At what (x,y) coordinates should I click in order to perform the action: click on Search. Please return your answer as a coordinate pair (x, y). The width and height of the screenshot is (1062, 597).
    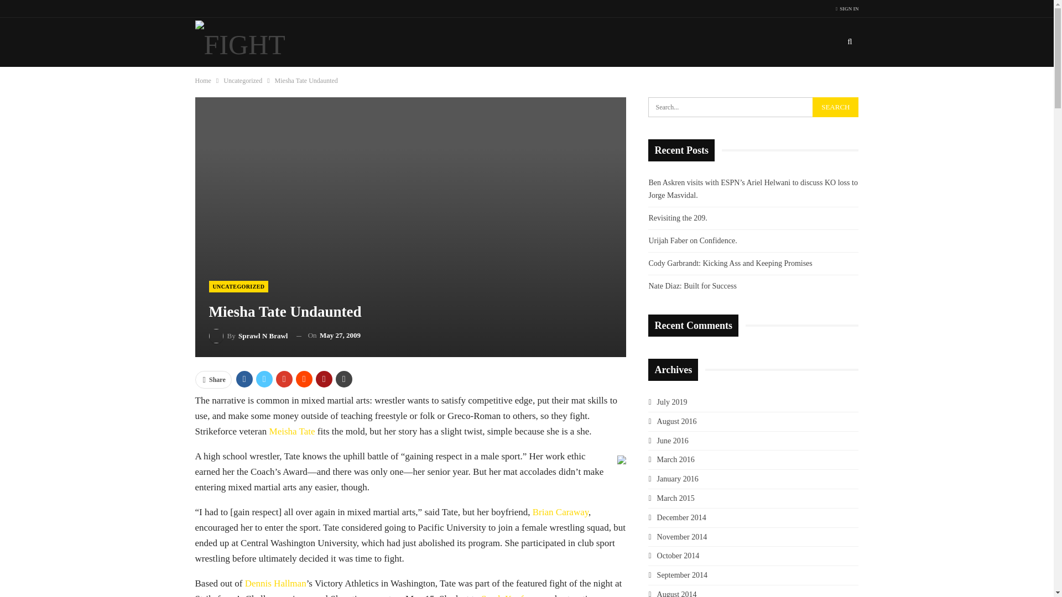
    Looking at the image, I should click on (835, 107).